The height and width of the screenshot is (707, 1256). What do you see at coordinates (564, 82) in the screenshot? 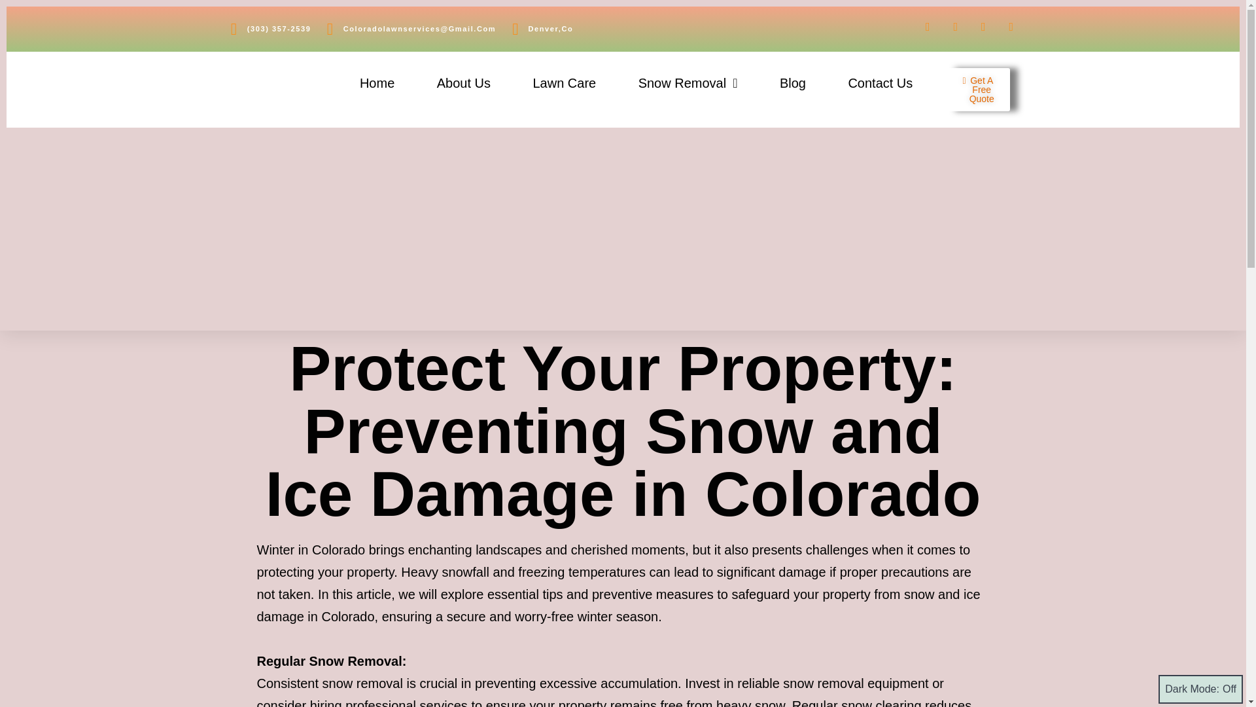
I see `Lawn Care` at bounding box center [564, 82].